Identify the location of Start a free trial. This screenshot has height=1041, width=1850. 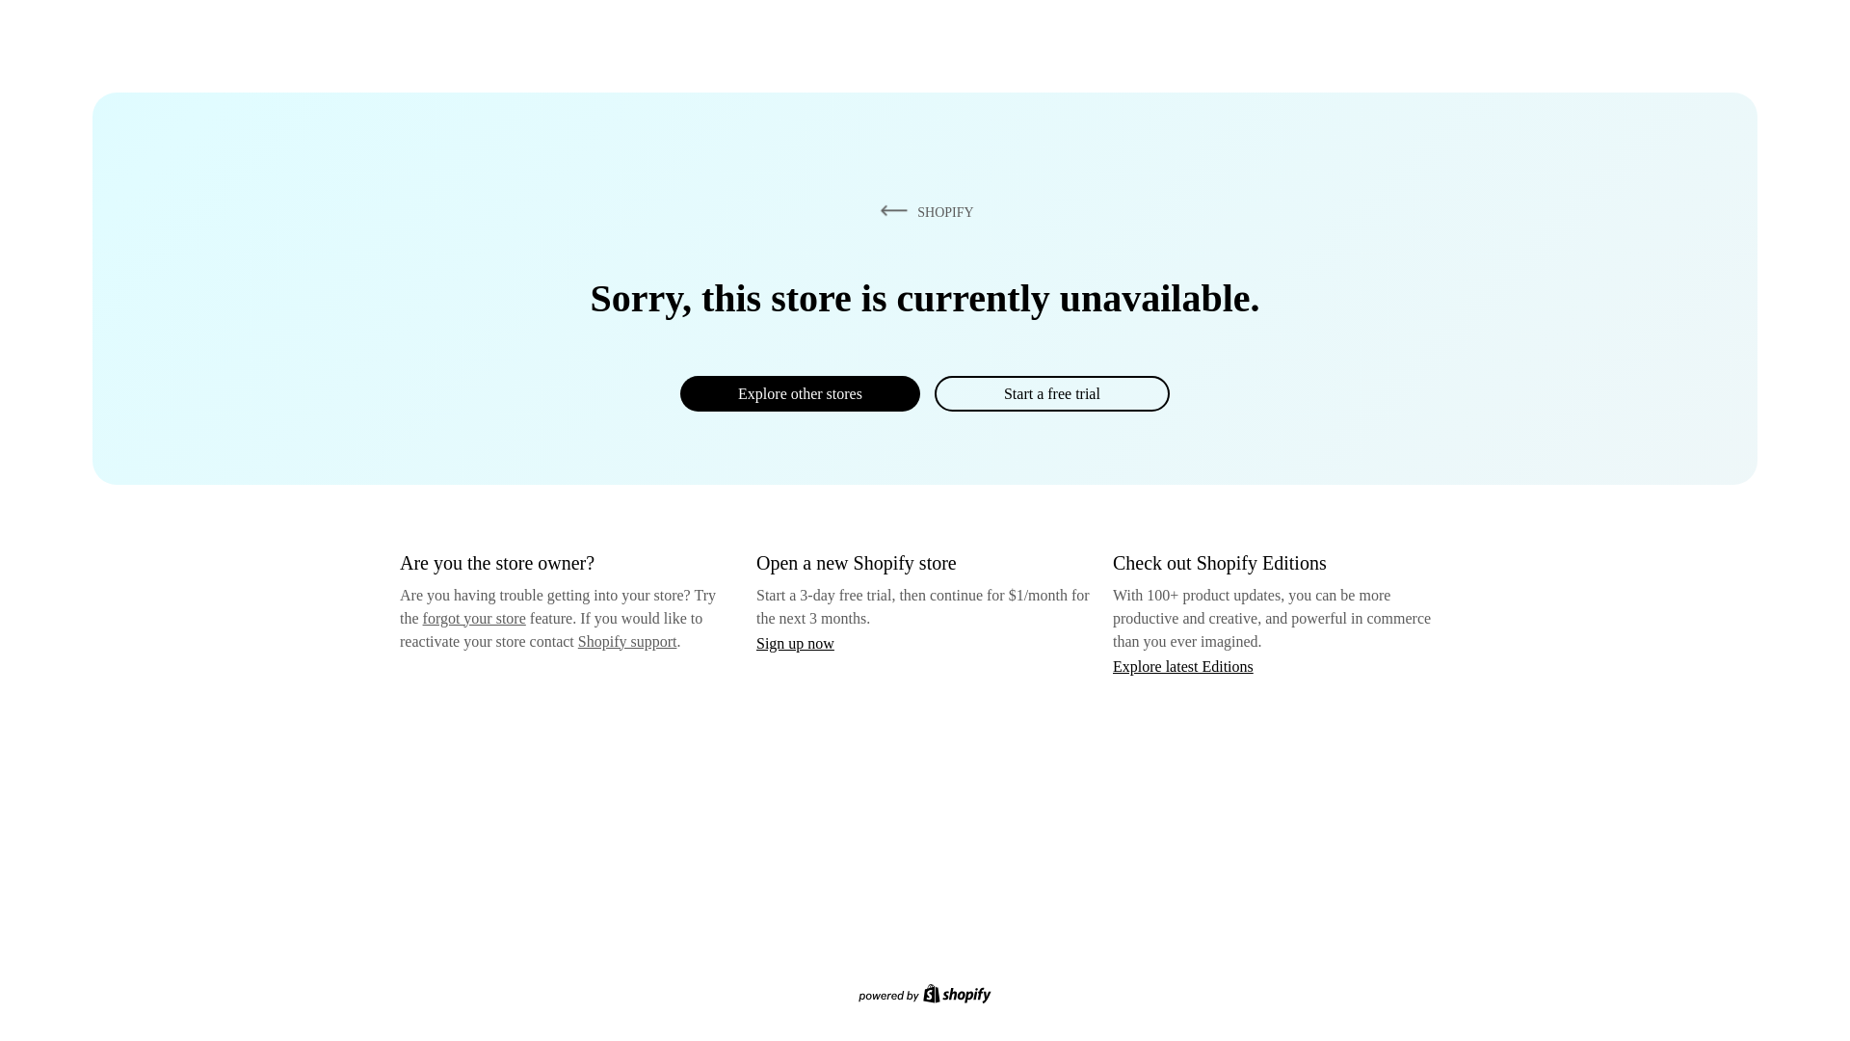
(1051, 393).